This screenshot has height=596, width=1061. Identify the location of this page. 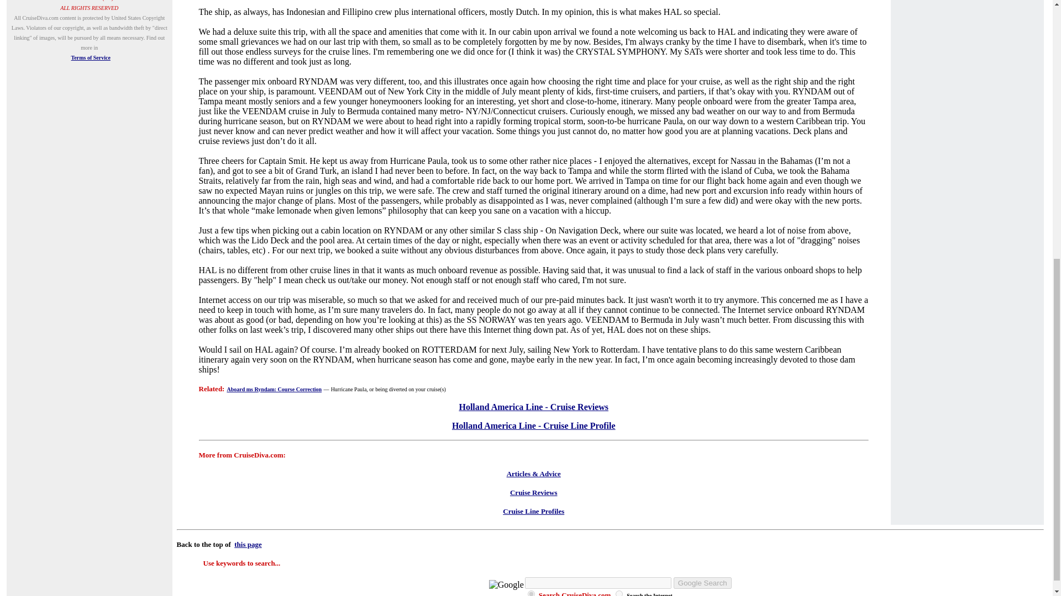
(248, 544).